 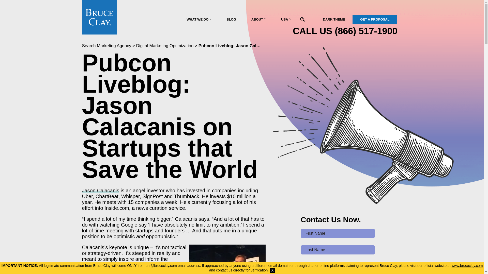 I want to click on Search Marketing Agency, so click(x=106, y=46).